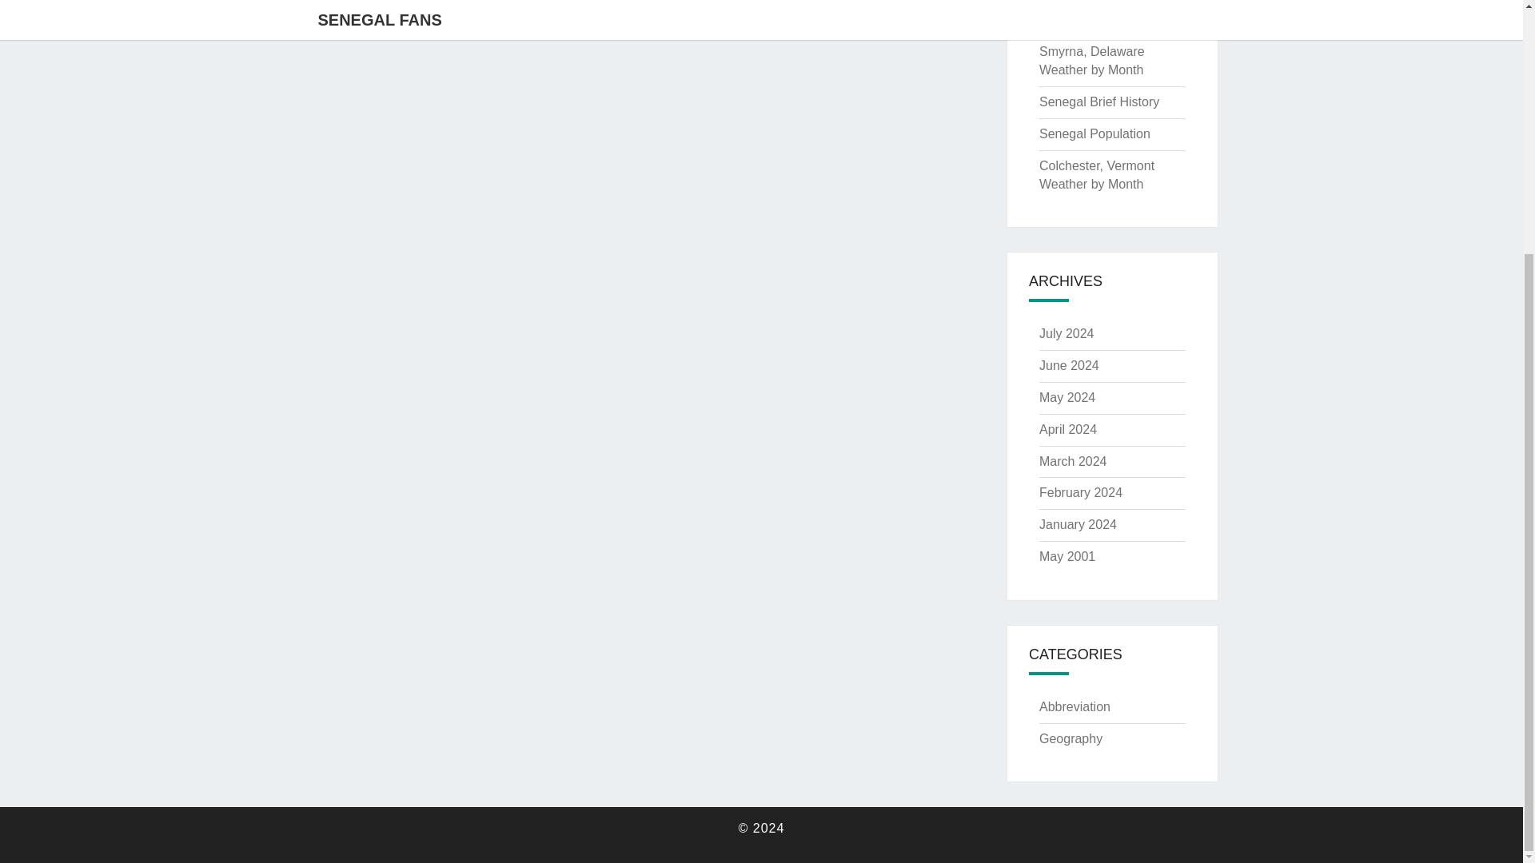  I want to click on July 2024, so click(1067, 333).